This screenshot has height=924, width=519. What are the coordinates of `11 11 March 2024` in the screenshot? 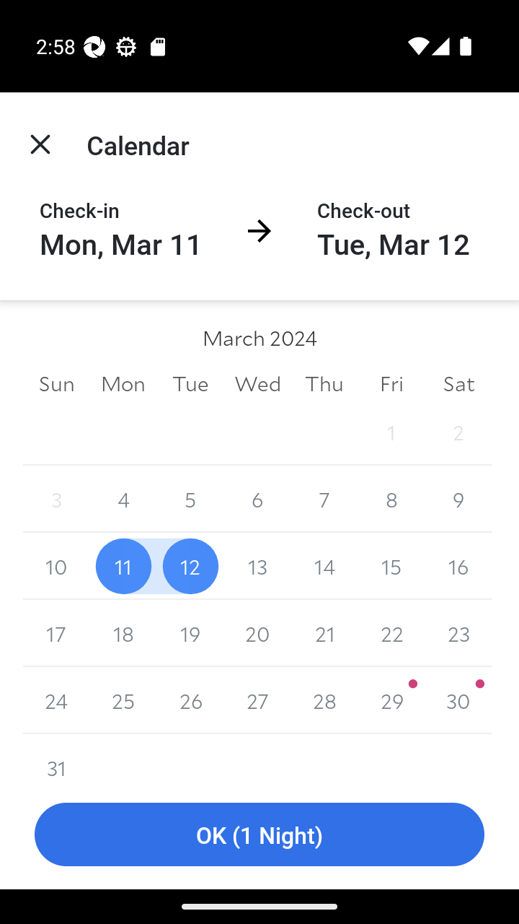 It's located at (124, 566).